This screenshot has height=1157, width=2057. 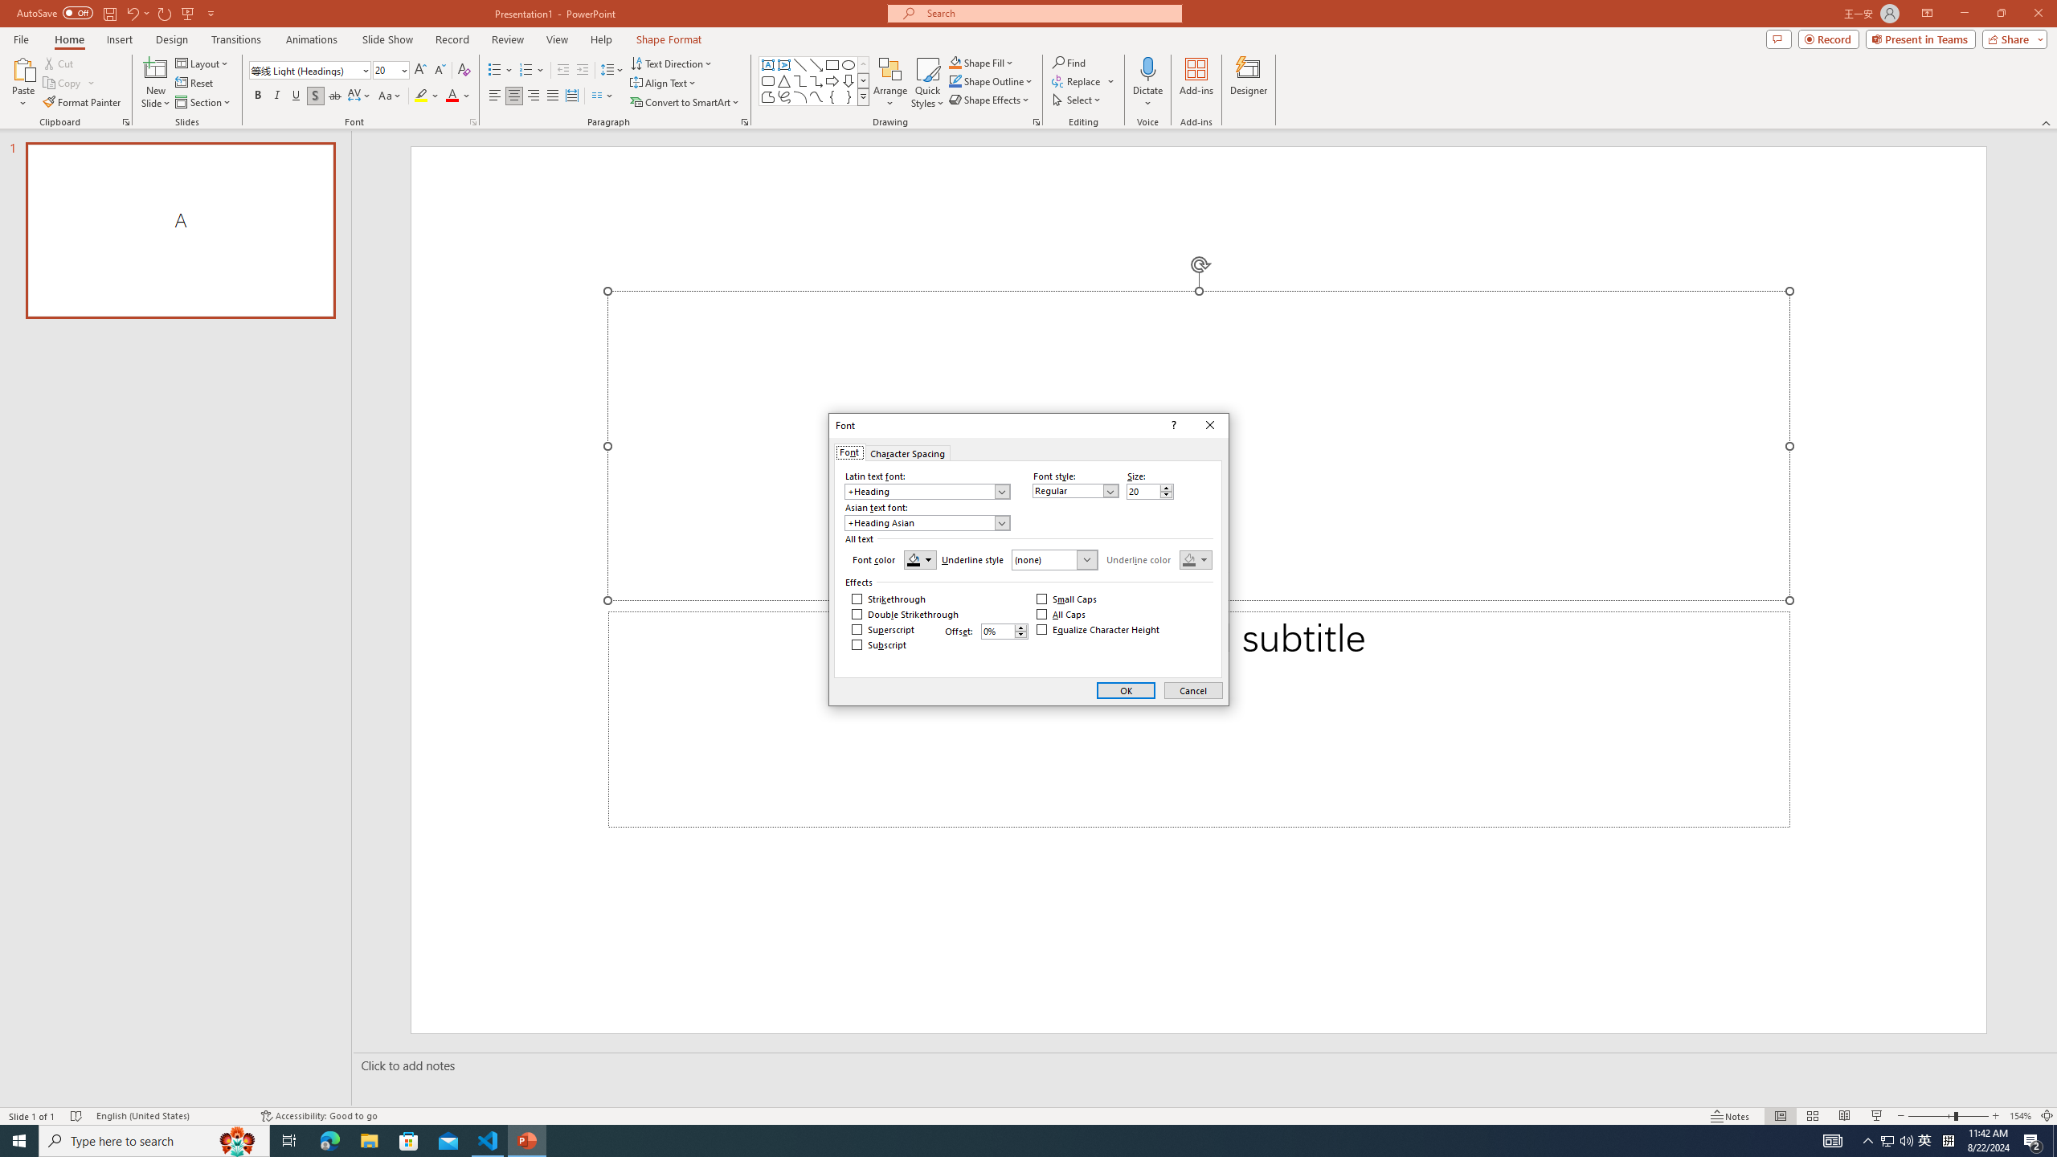 What do you see at coordinates (63, 84) in the screenshot?
I see `Copy` at bounding box center [63, 84].